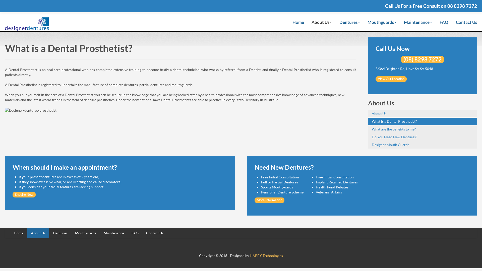  What do you see at coordinates (423, 137) in the screenshot?
I see `Do You Need New Dentures?` at bounding box center [423, 137].